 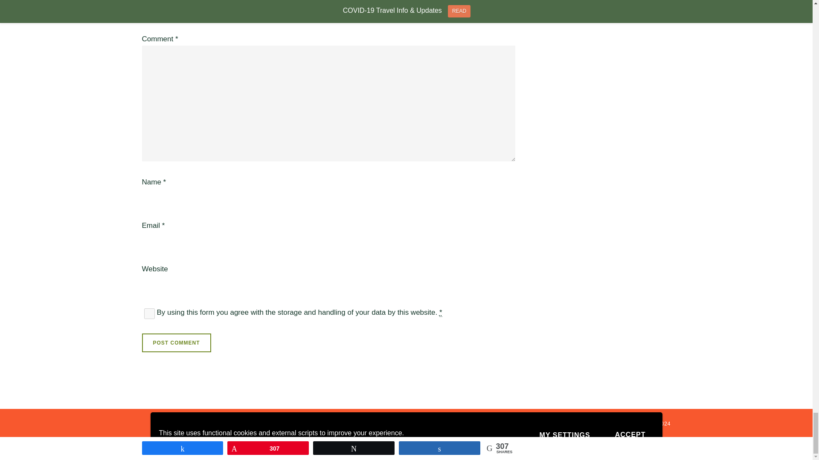 I want to click on 1, so click(x=149, y=313).